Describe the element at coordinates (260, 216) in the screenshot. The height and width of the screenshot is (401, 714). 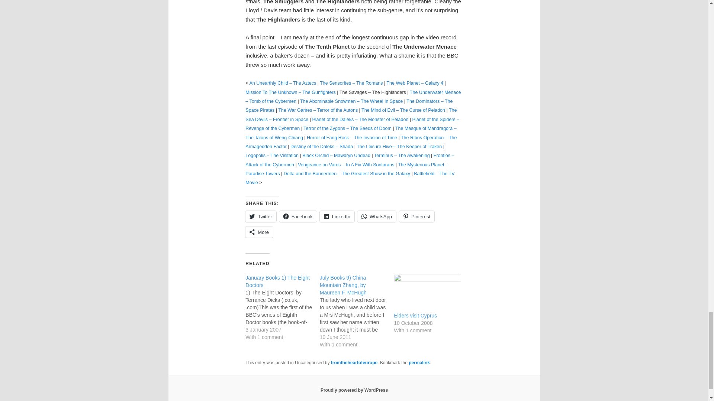
I see `Click to share on Twitter` at that location.